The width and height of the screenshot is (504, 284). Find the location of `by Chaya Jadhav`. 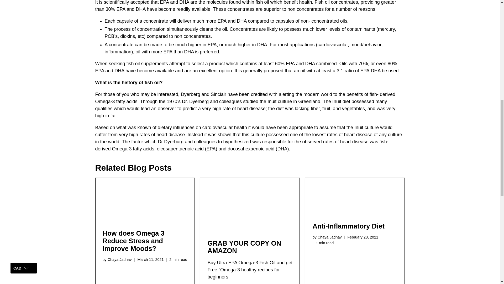

by Chaya Jadhav is located at coordinates (117, 259).